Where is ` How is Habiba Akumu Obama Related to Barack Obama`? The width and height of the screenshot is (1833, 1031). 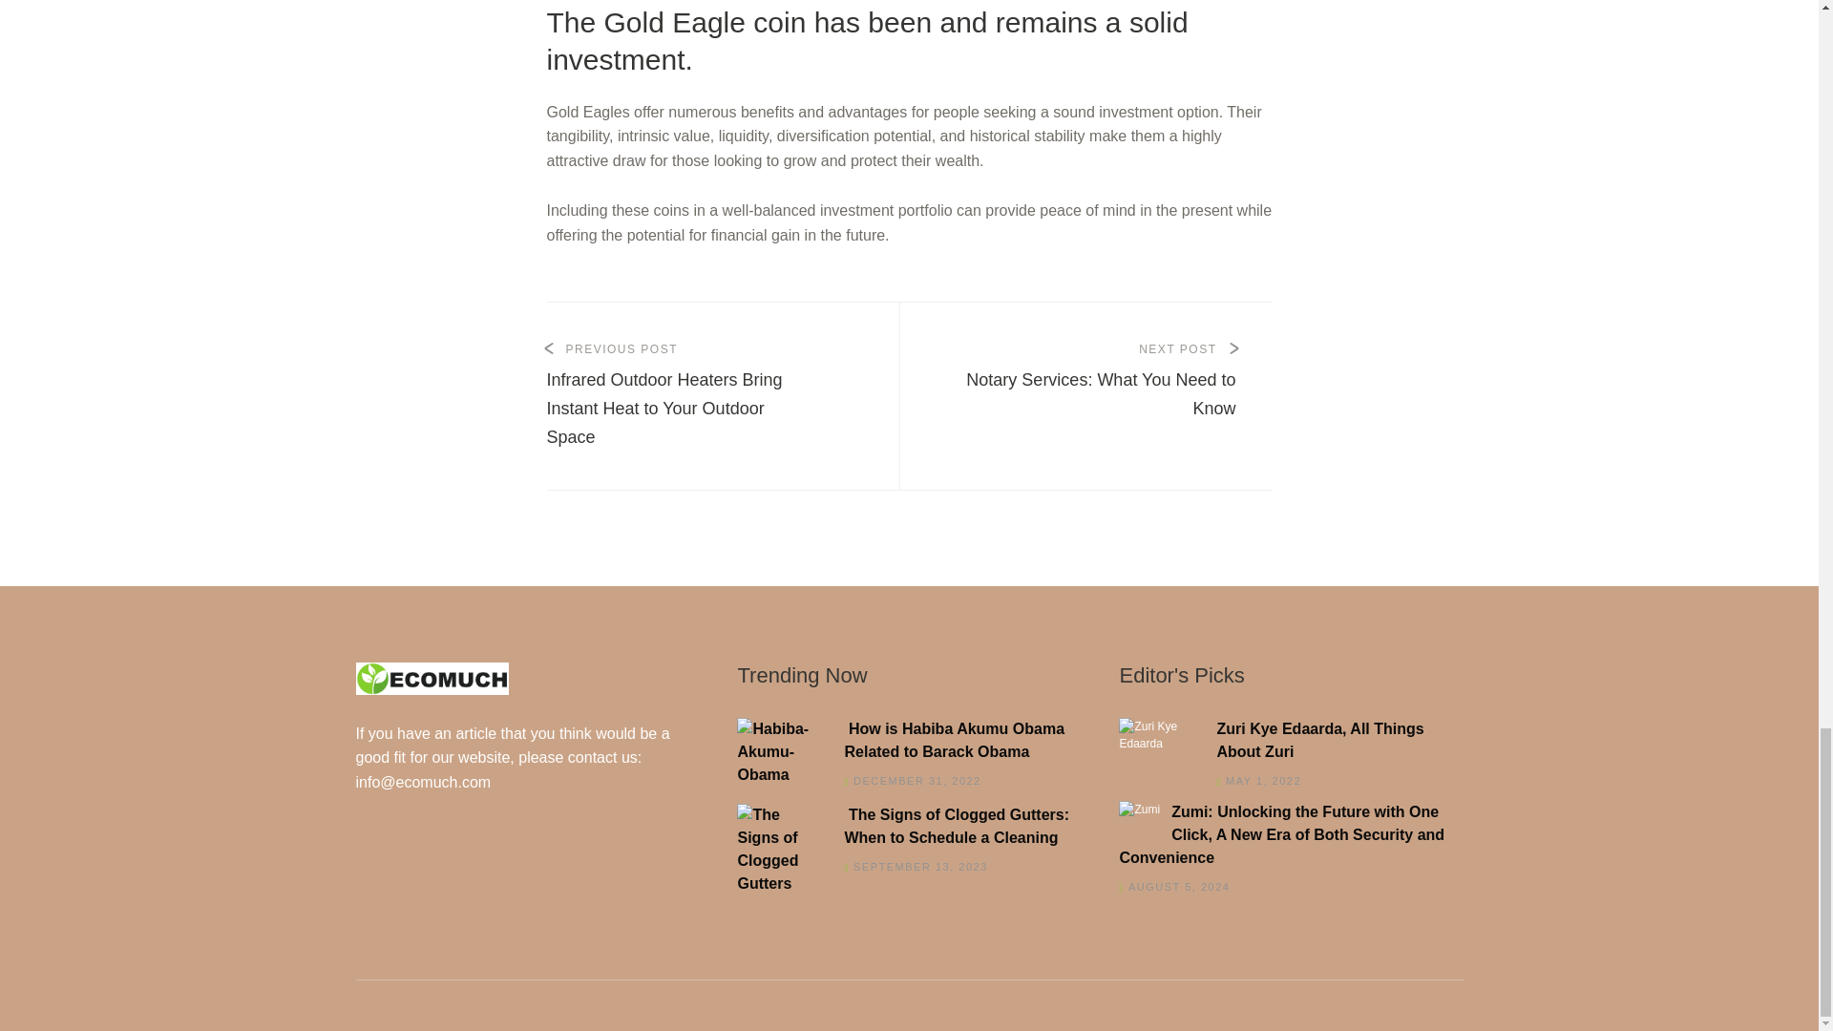
 How is Habiba Akumu Obama Related to Barack Obama is located at coordinates (1100, 382).